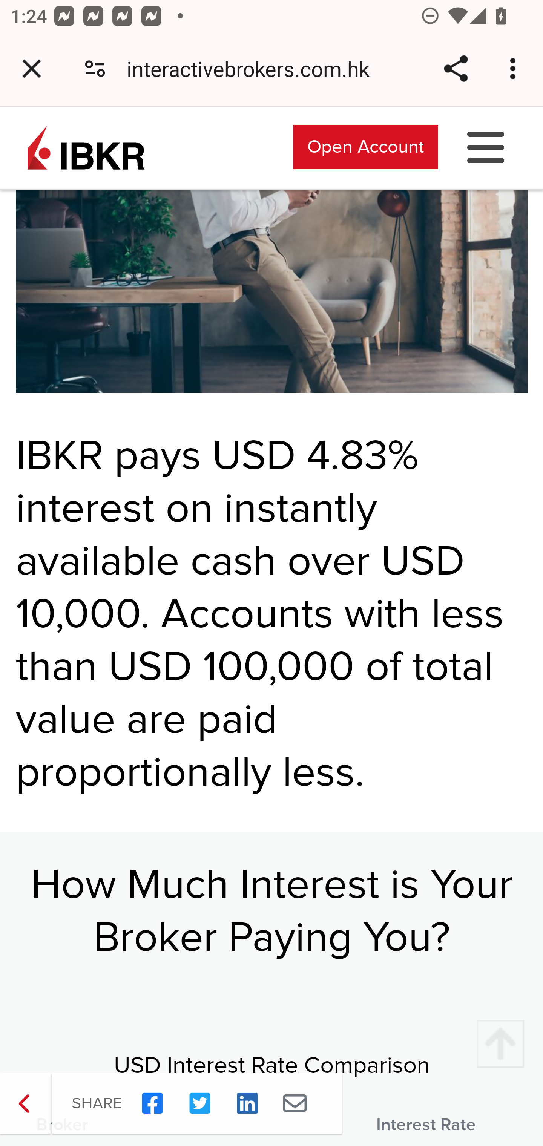  I want to click on Share on Twitter , so click(200, 1103).